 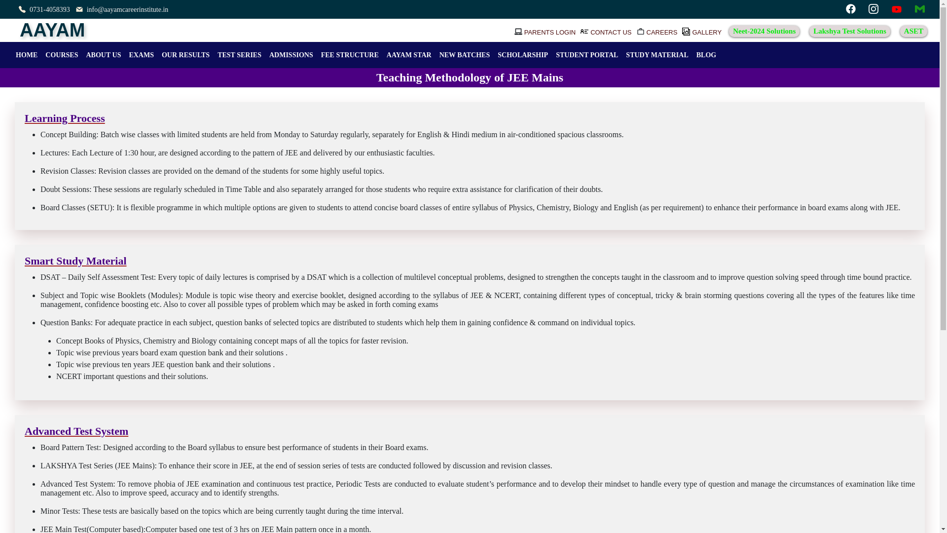 I want to click on Neet-2024 Solutions, so click(x=764, y=31).